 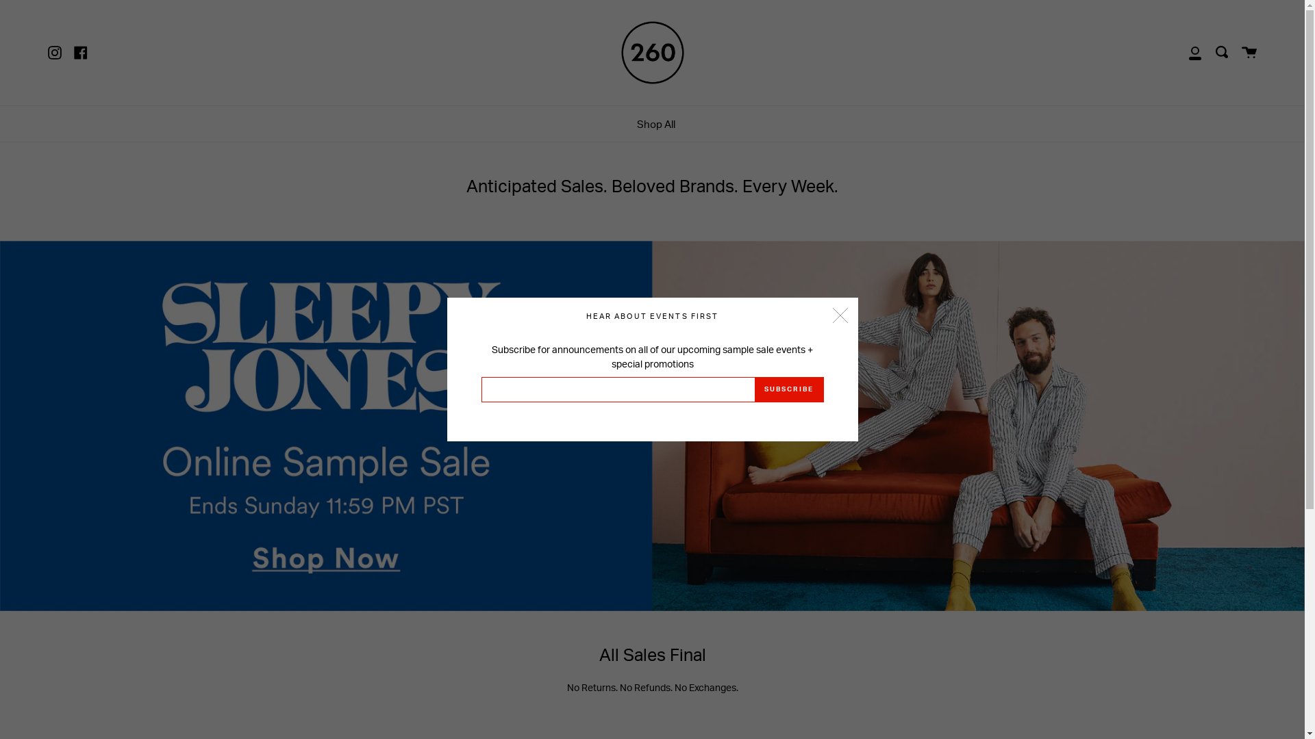 I want to click on Shop All, so click(x=656, y=125).